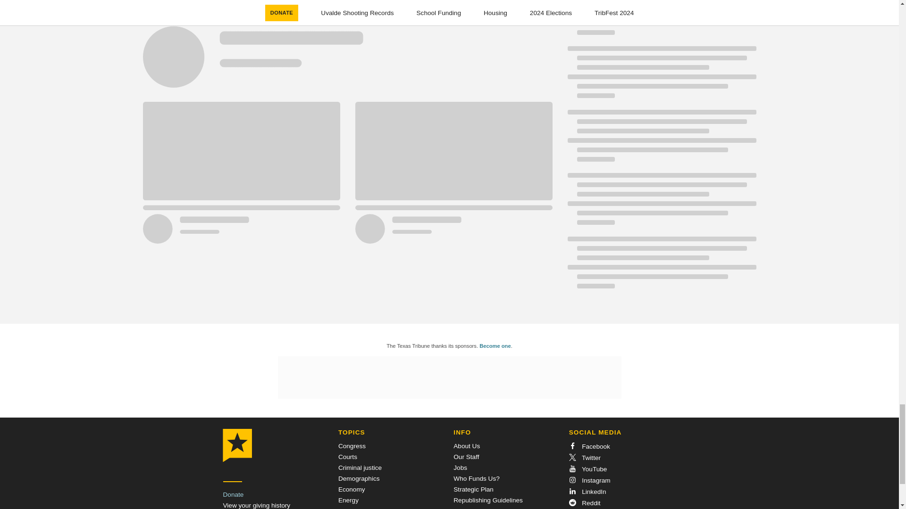  I want to click on Loading indicator, so click(347, 50).